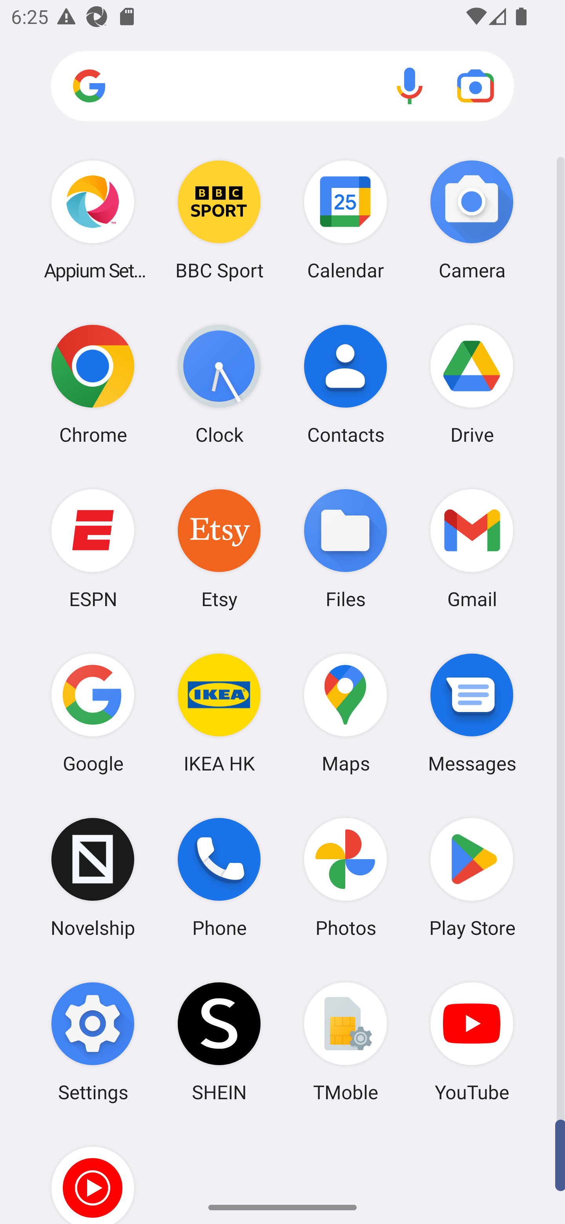 The width and height of the screenshot is (565, 1224). Describe the element at coordinates (346, 220) in the screenshot. I see `Calendar` at that location.